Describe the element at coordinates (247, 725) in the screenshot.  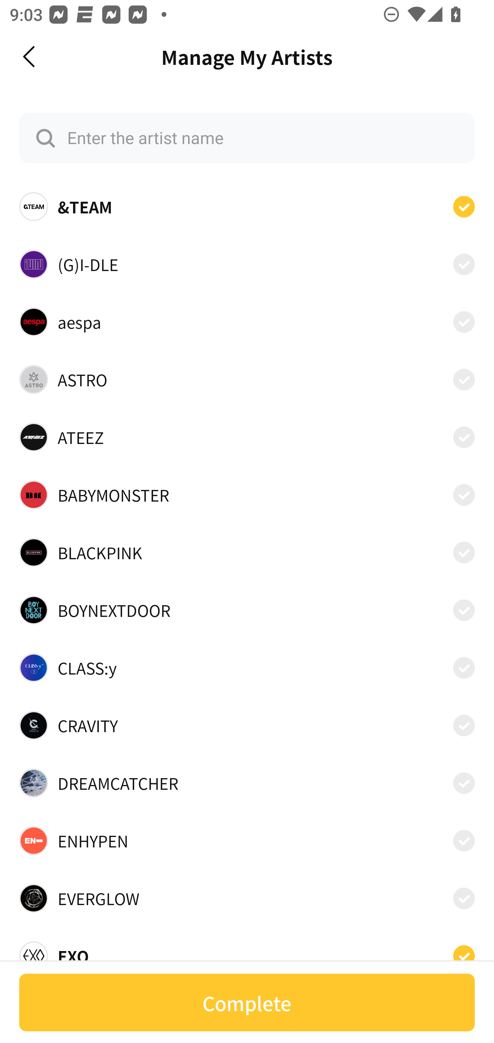
I see `CRAVITY` at that location.